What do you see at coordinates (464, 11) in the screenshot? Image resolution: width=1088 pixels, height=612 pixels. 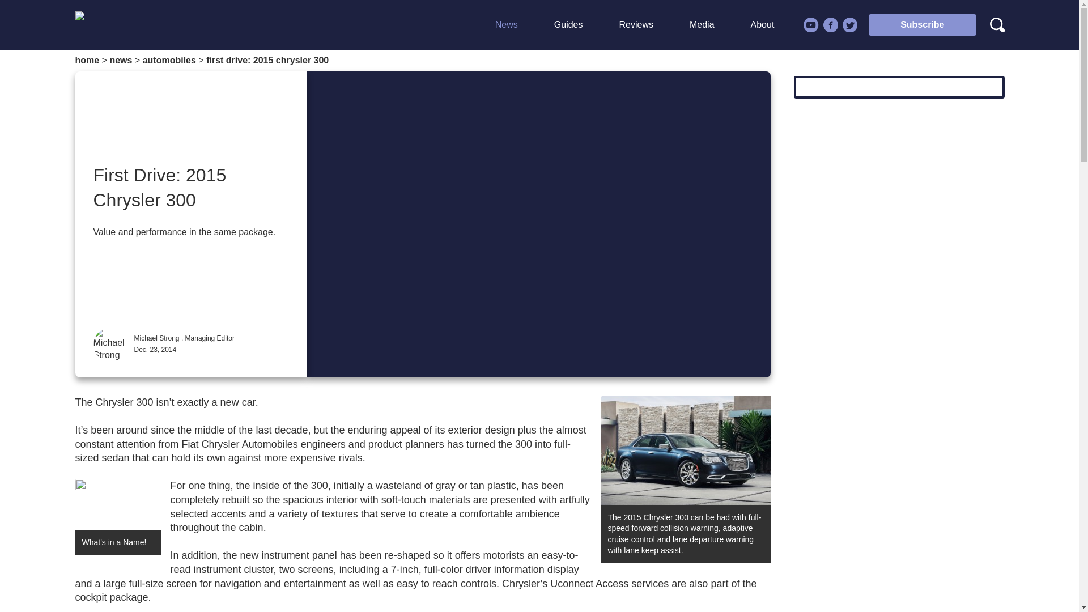 I see `Take Action Now!` at bounding box center [464, 11].